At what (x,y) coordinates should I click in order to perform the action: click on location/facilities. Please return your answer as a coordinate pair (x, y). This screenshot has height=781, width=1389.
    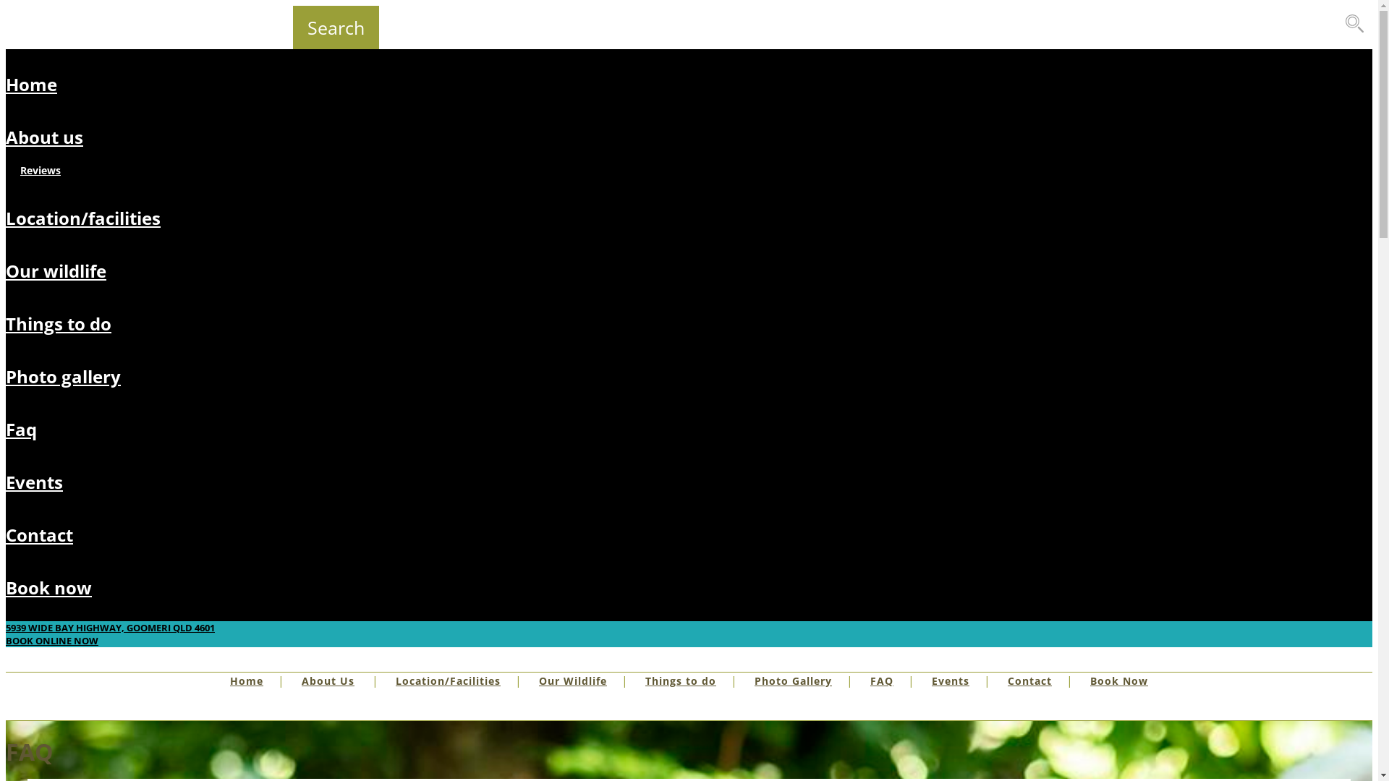
    Looking at the image, I should click on (83, 218).